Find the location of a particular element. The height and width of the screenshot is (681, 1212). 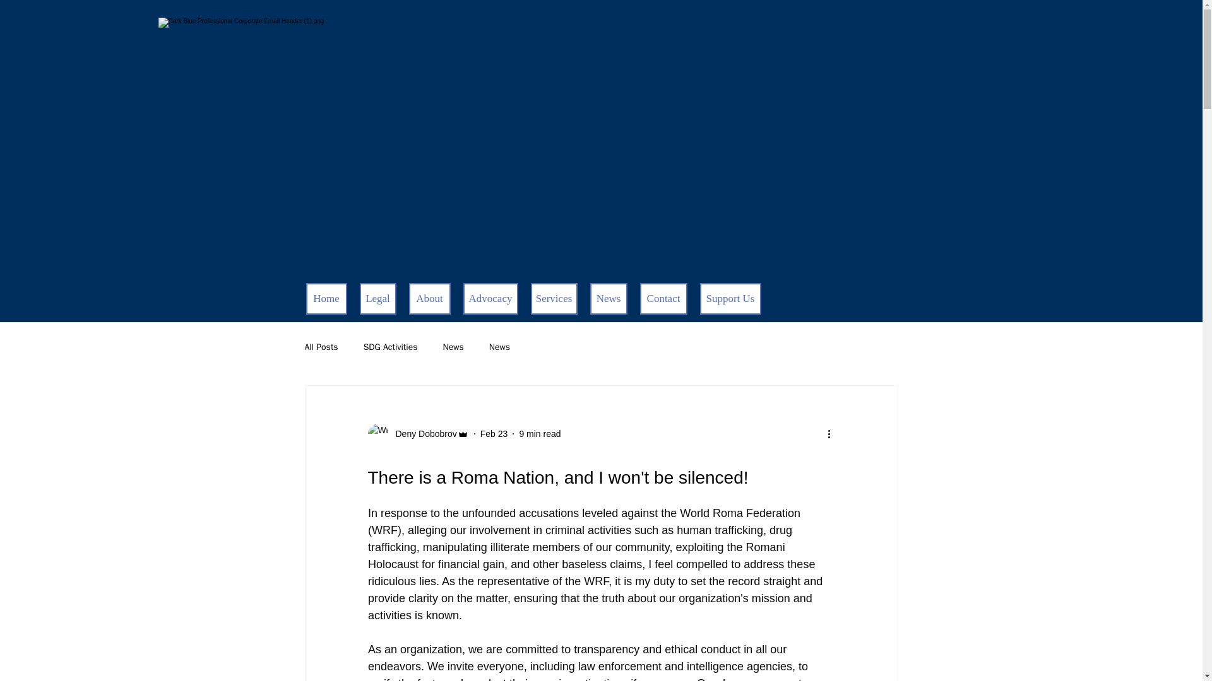

News is located at coordinates (452, 347).